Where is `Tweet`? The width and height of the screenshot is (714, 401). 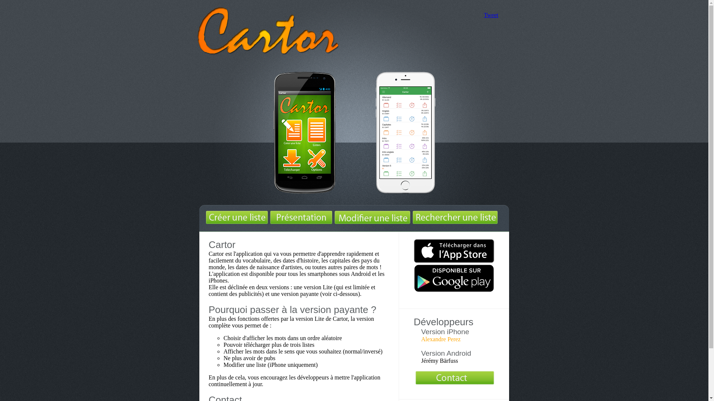
Tweet is located at coordinates (491, 15).